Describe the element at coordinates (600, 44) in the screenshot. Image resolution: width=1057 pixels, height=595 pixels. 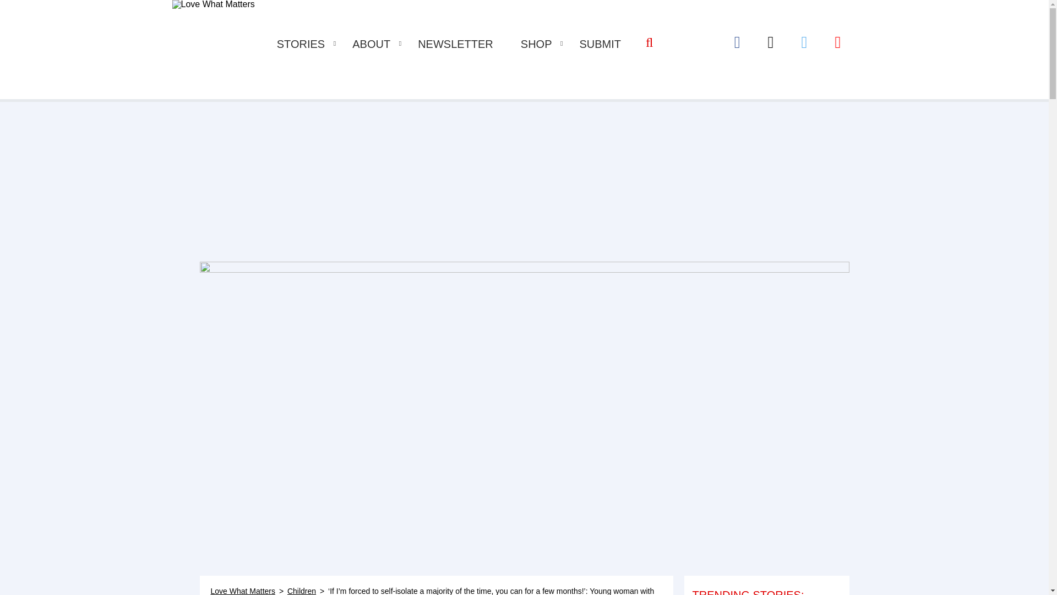
I see `SUBMIT` at that location.